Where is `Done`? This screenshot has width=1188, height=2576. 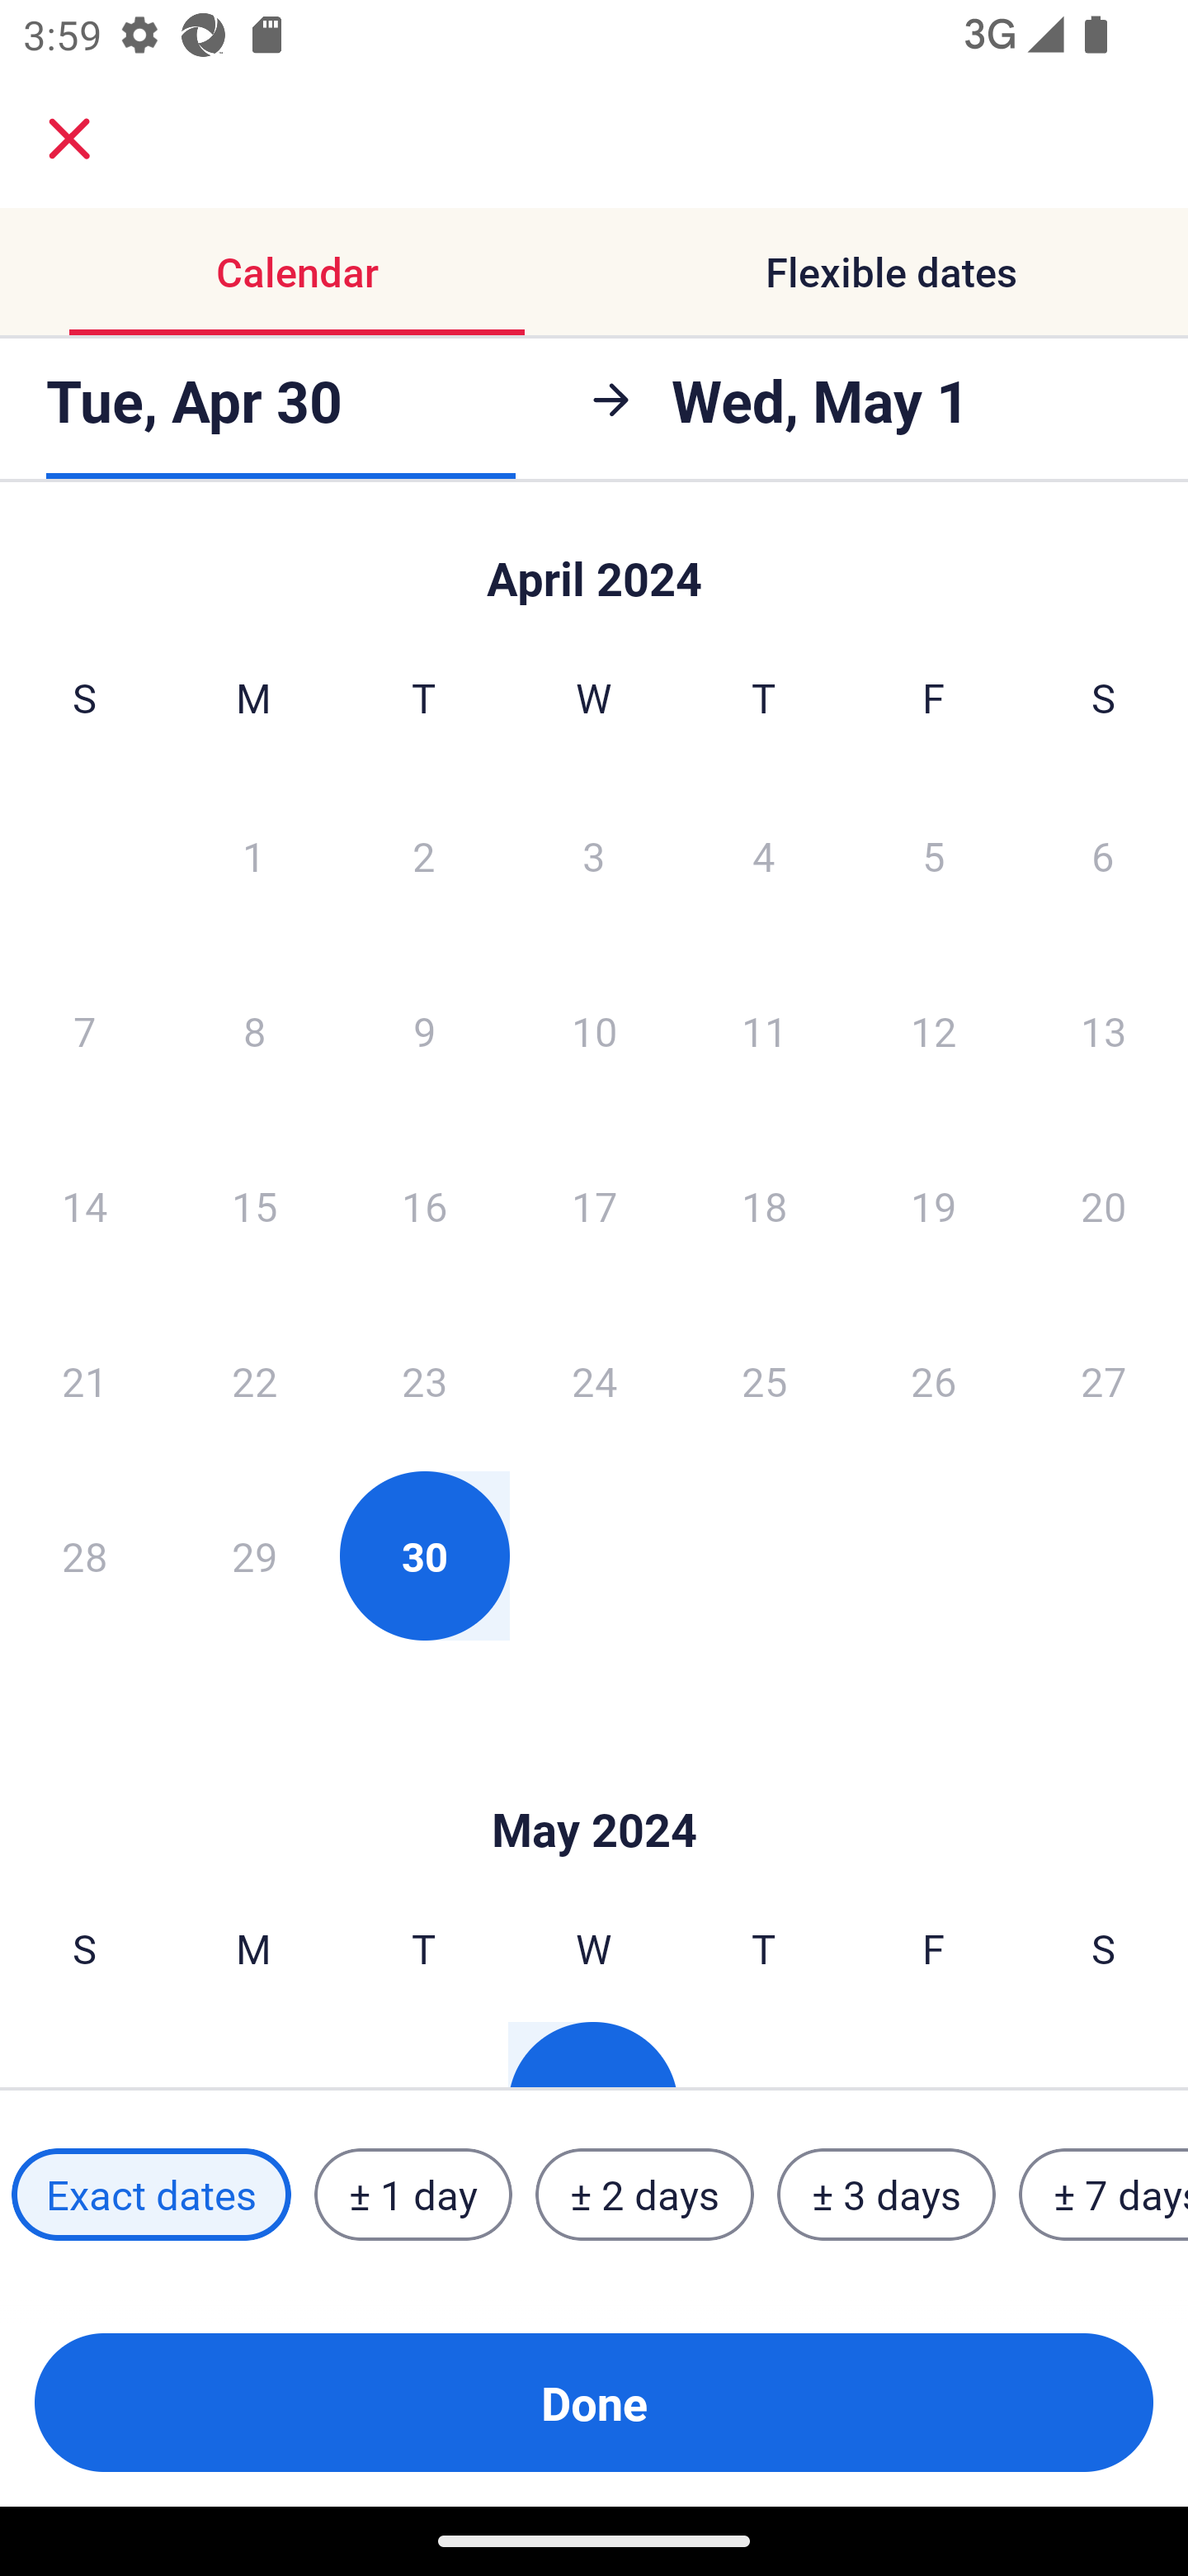
Done is located at coordinates (594, 2403).